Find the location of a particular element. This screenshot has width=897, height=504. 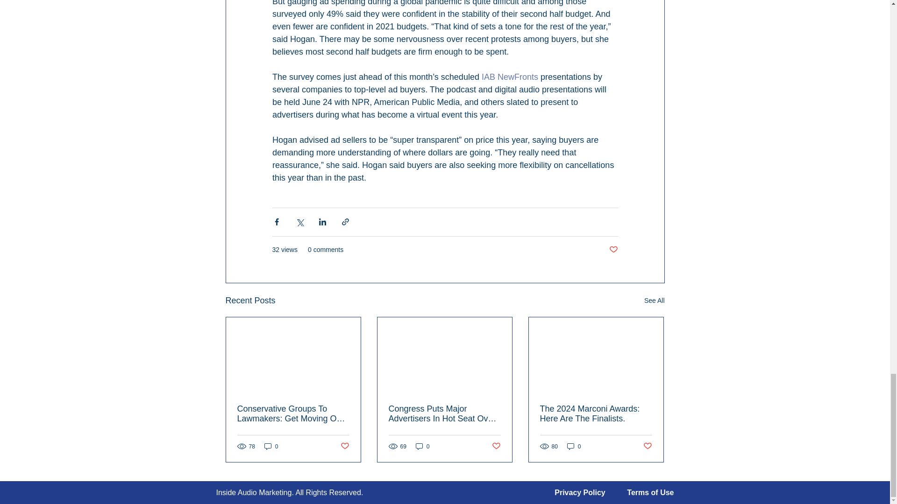

Post not marked as liked is located at coordinates (613, 250).